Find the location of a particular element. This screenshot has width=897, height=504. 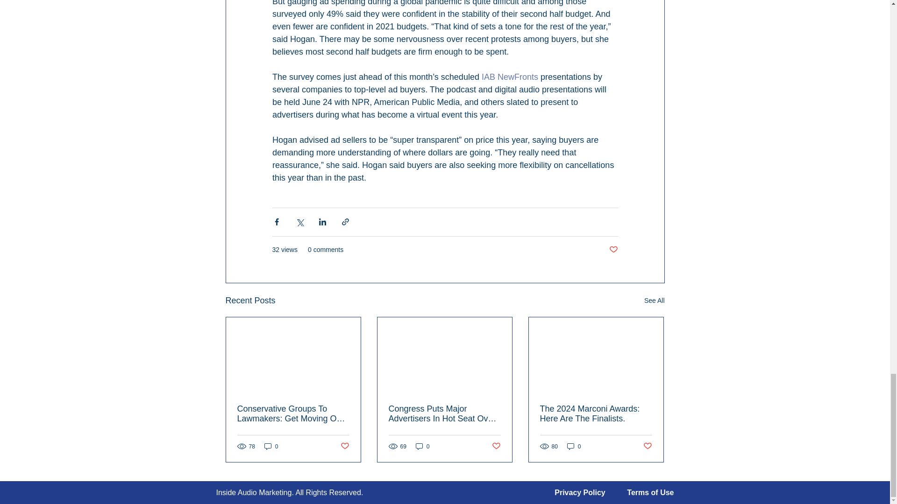

Post not marked as liked is located at coordinates (613, 250).